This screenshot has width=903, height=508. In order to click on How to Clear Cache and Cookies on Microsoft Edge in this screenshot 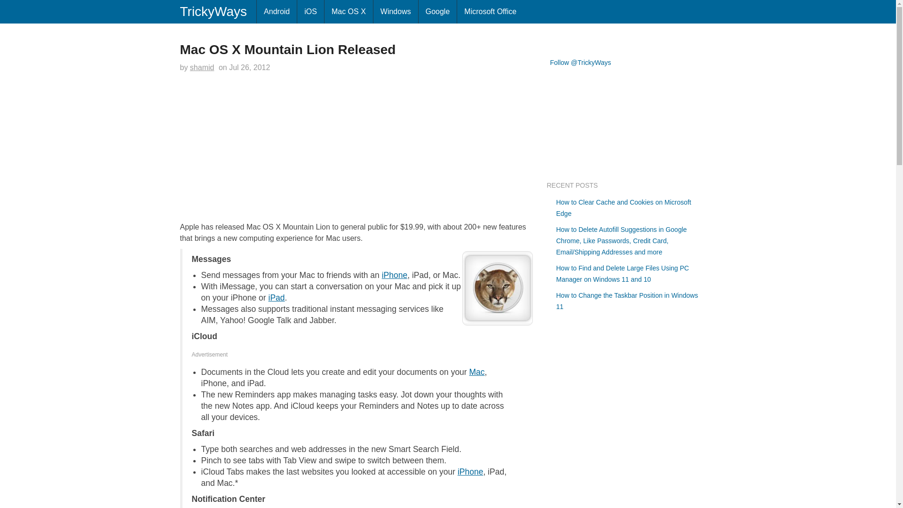, I will do `click(623, 208)`.